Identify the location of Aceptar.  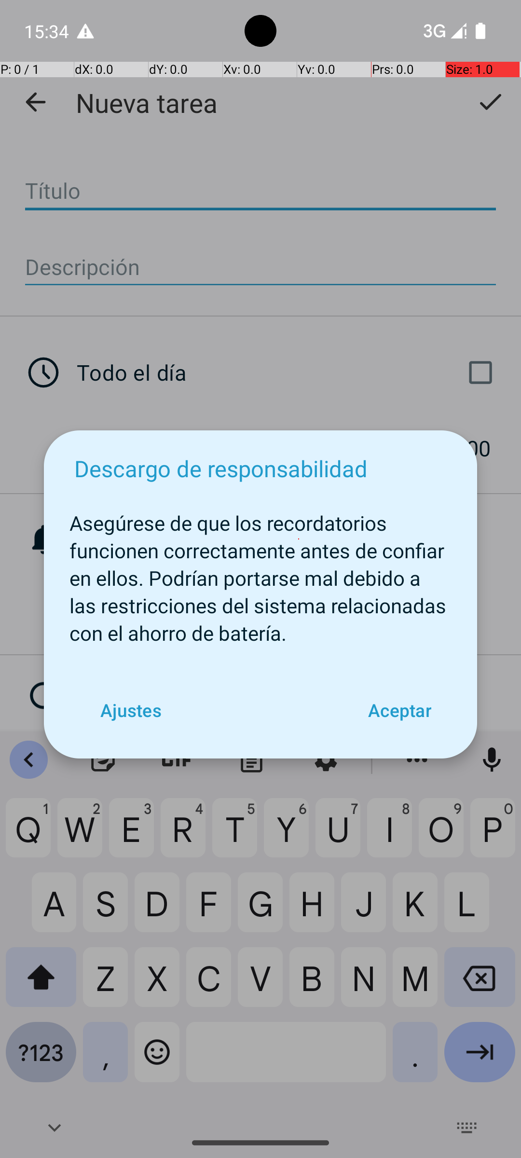
(399, 710).